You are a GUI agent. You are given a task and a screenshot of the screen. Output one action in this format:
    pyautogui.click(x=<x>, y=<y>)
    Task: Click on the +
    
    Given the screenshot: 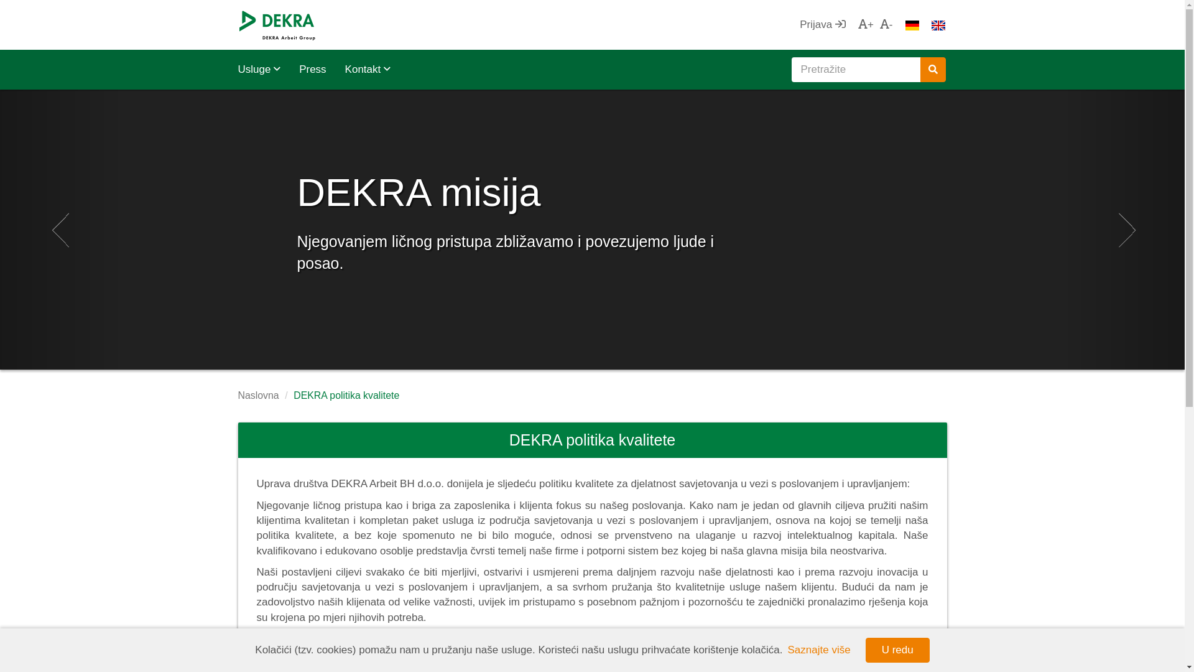 What is the action you would take?
    pyautogui.click(x=863, y=25)
    